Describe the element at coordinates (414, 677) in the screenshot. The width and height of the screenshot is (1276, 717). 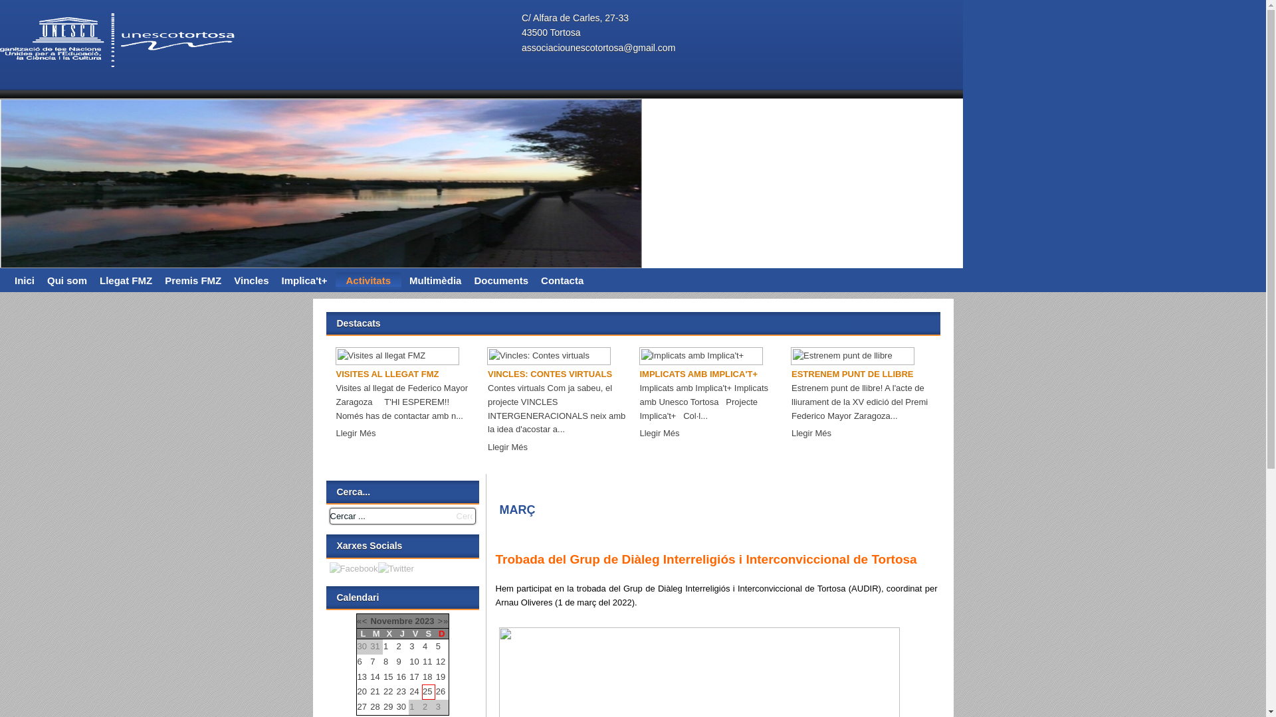
I see `17` at that location.